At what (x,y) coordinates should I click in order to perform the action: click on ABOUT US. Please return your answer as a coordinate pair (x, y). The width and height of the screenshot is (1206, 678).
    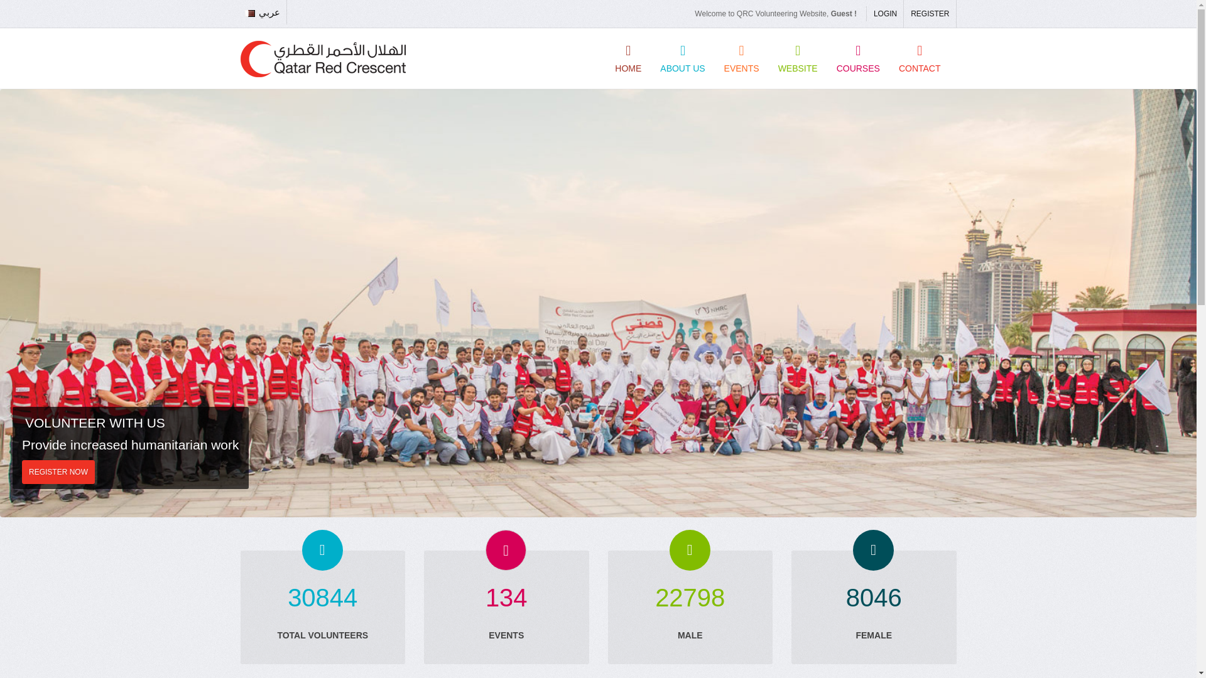
    Looking at the image, I should click on (682, 58).